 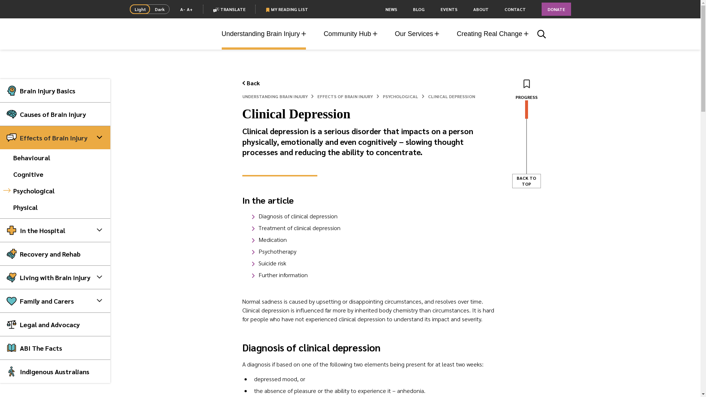 I want to click on Creating Real Change, so click(x=493, y=34).